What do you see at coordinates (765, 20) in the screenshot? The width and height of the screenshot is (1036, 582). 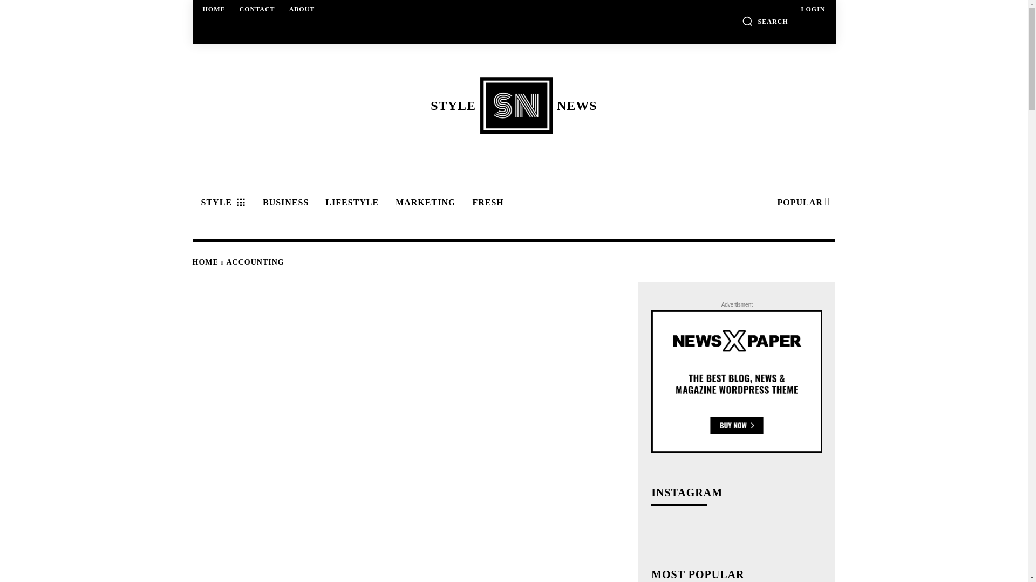 I see `STYLE` at bounding box center [765, 20].